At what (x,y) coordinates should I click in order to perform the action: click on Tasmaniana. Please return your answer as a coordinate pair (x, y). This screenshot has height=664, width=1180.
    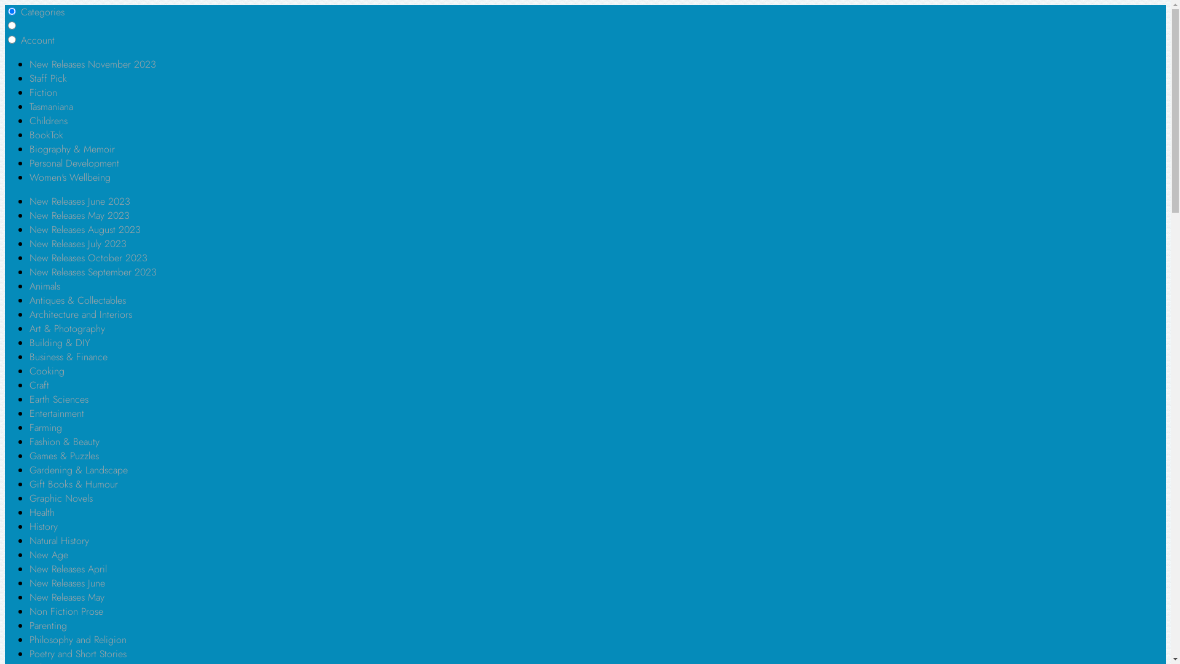
    Looking at the image, I should click on (52, 107).